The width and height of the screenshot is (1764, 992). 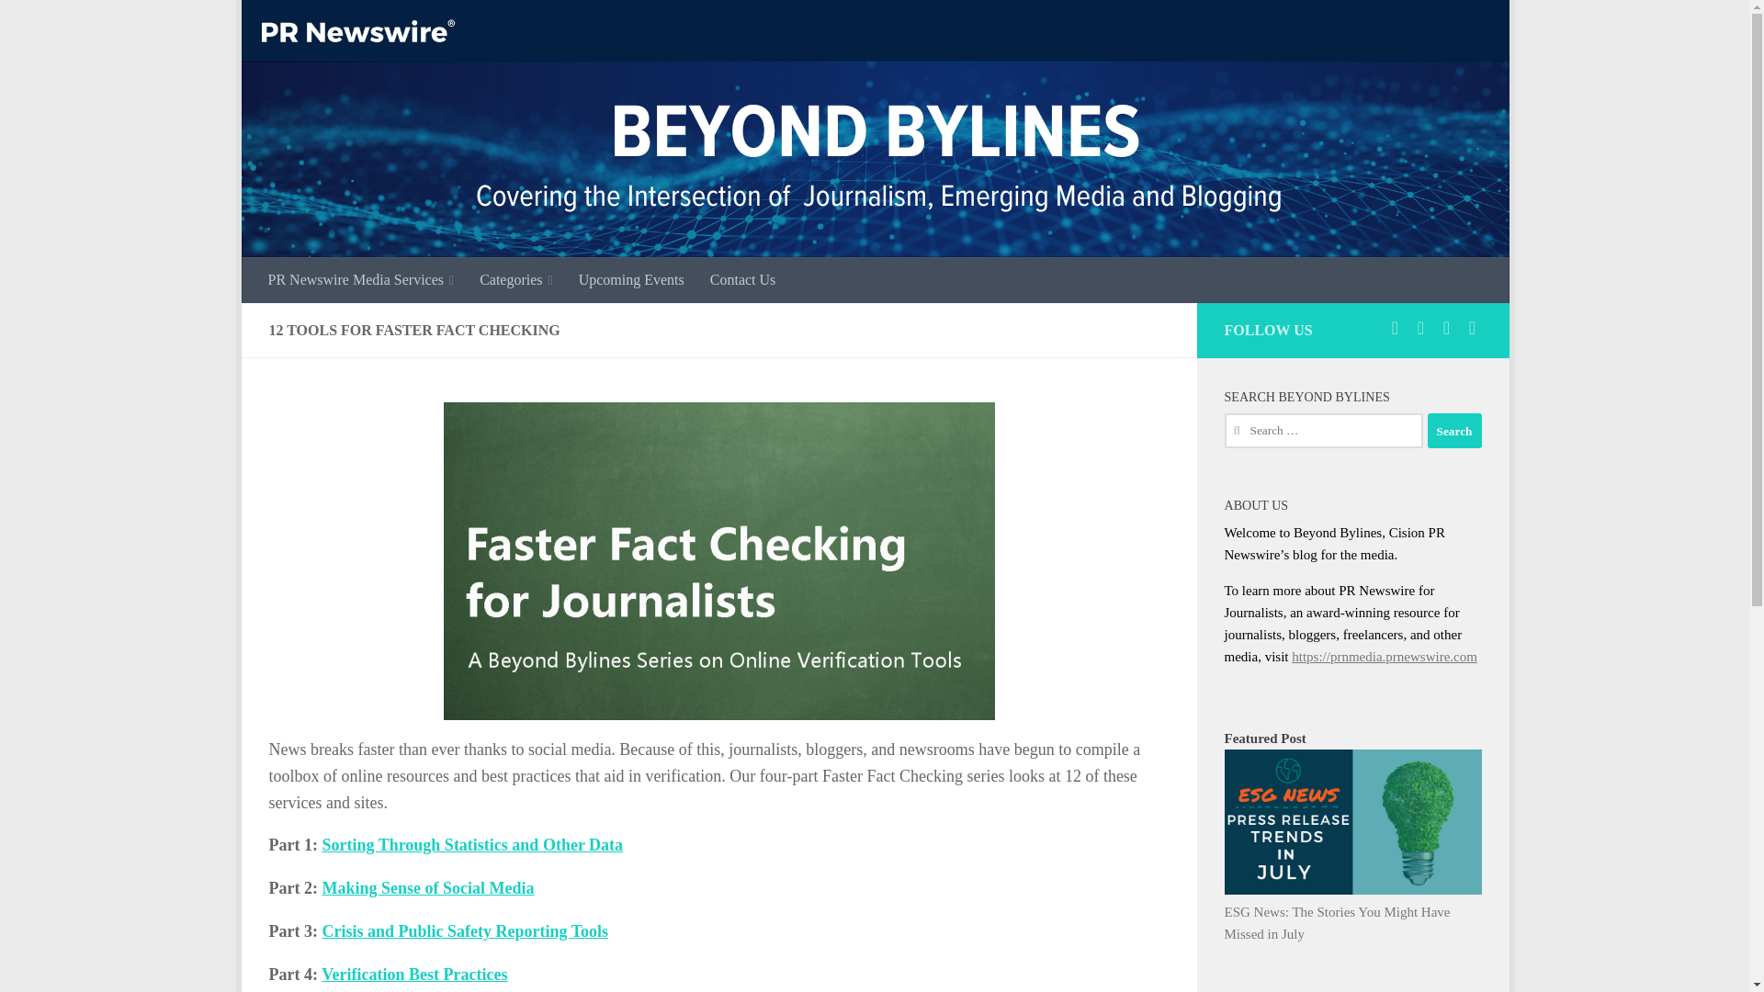 What do you see at coordinates (465, 931) in the screenshot?
I see `Crisis and Public Safety Reporting Tools` at bounding box center [465, 931].